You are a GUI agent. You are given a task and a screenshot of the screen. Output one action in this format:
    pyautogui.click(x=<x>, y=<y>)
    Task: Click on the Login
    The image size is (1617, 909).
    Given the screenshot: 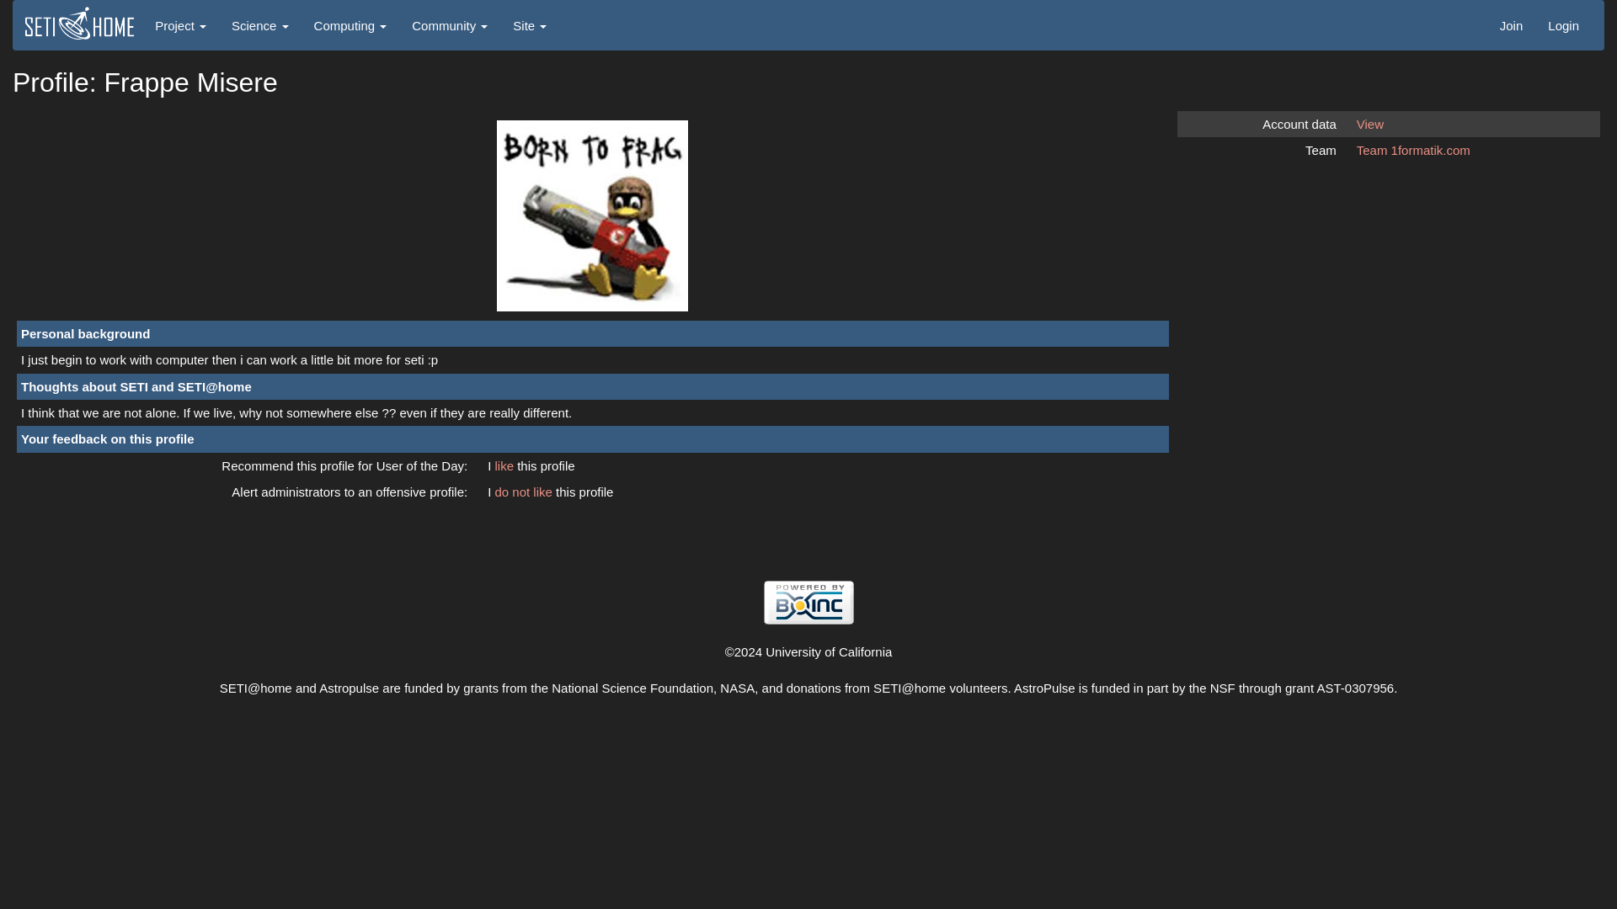 What is the action you would take?
    pyautogui.click(x=1563, y=25)
    